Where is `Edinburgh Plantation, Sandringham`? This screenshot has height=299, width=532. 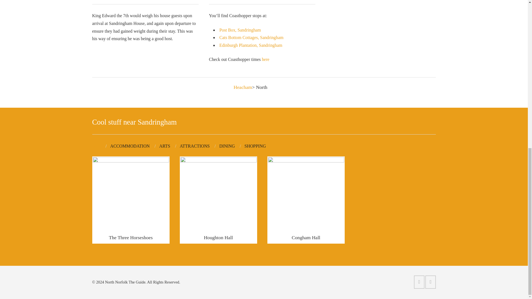 Edinburgh Plantation, Sandringham is located at coordinates (251, 45).